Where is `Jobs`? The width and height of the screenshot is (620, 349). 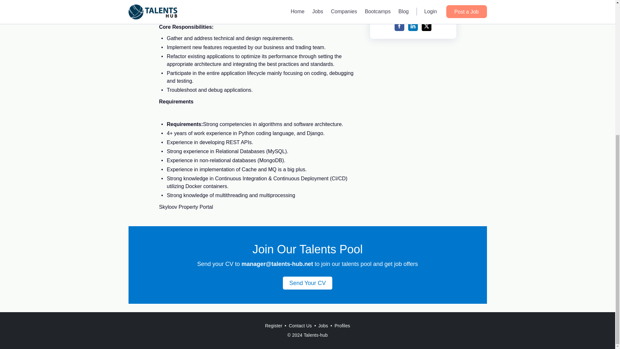 Jobs is located at coordinates (323, 326).